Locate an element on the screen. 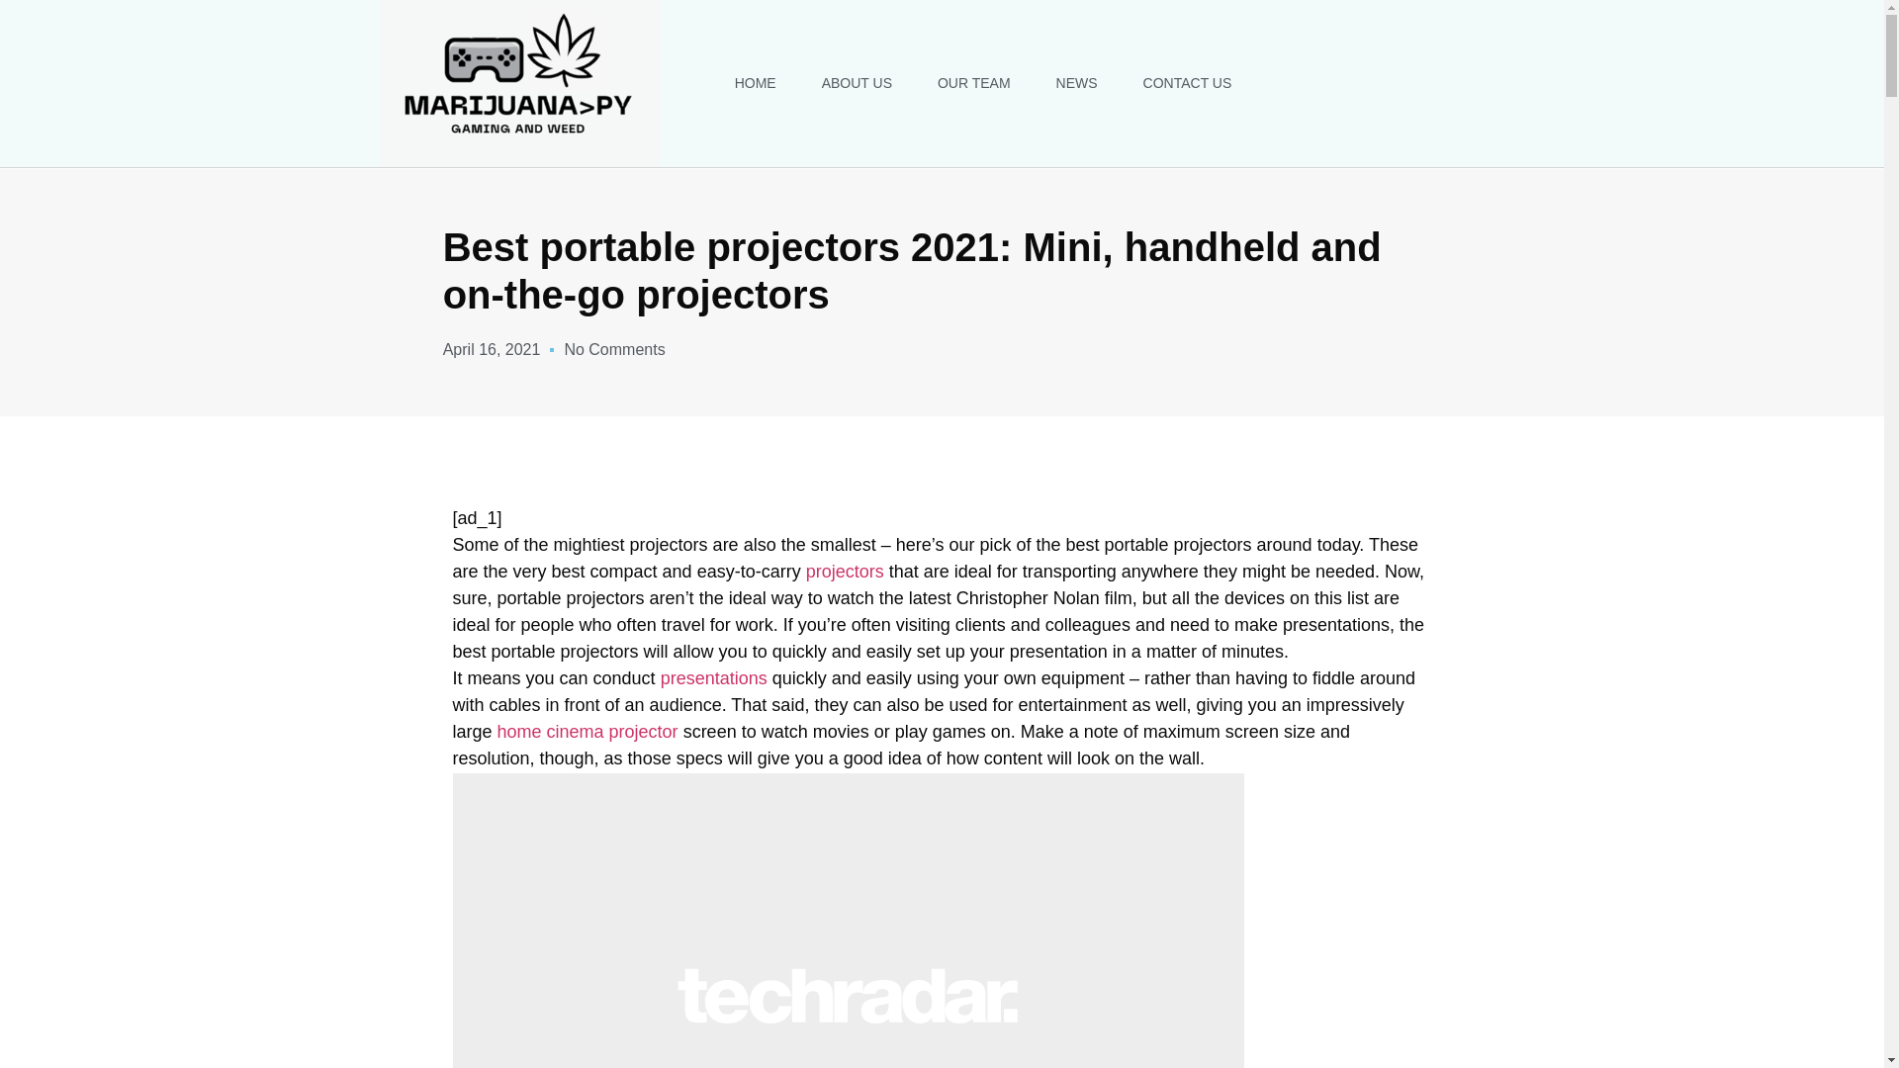  No Comments is located at coordinates (614, 350).